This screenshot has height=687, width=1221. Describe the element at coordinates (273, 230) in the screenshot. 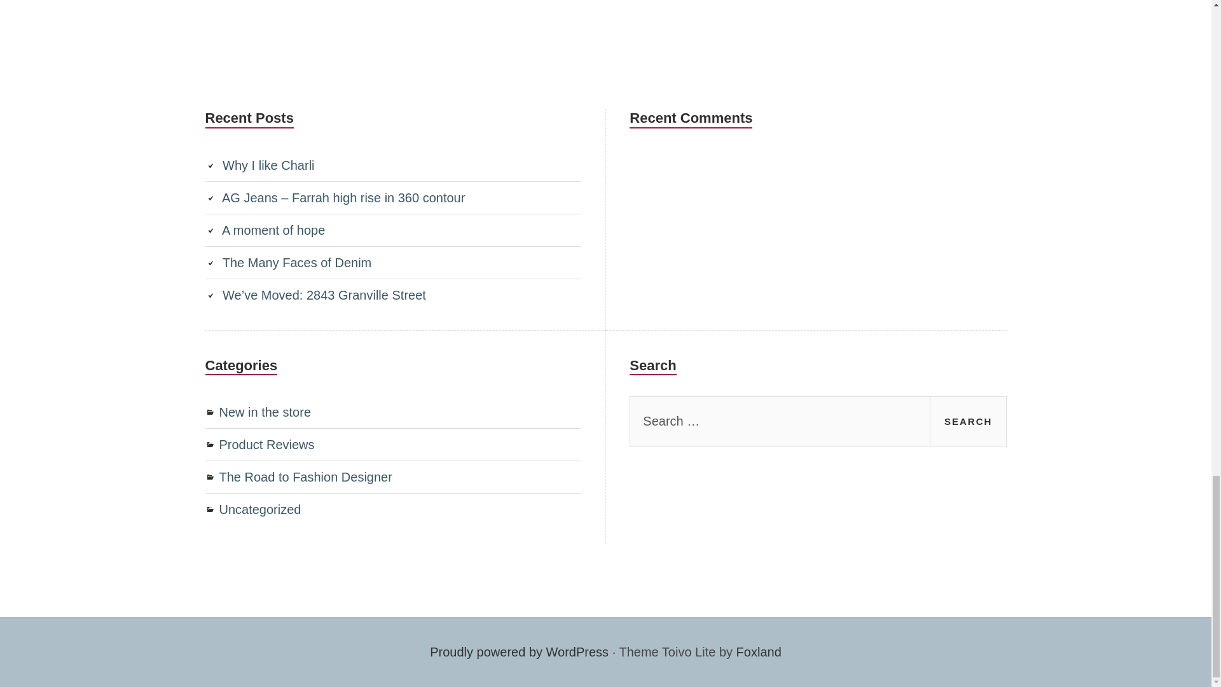

I see `A moment of hope` at that location.